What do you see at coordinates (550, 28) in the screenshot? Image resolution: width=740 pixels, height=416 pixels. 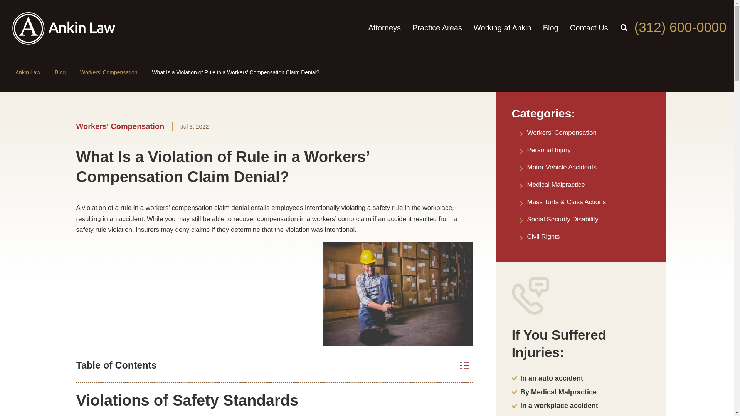 I see `Blog` at bounding box center [550, 28].